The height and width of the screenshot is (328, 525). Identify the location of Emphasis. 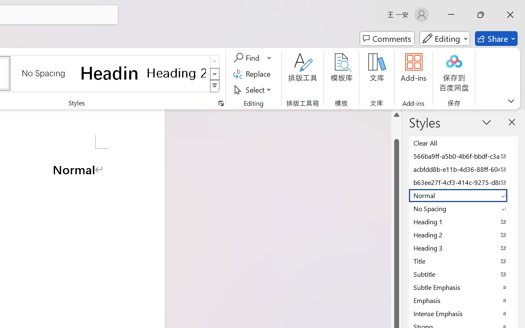
(463, 300).